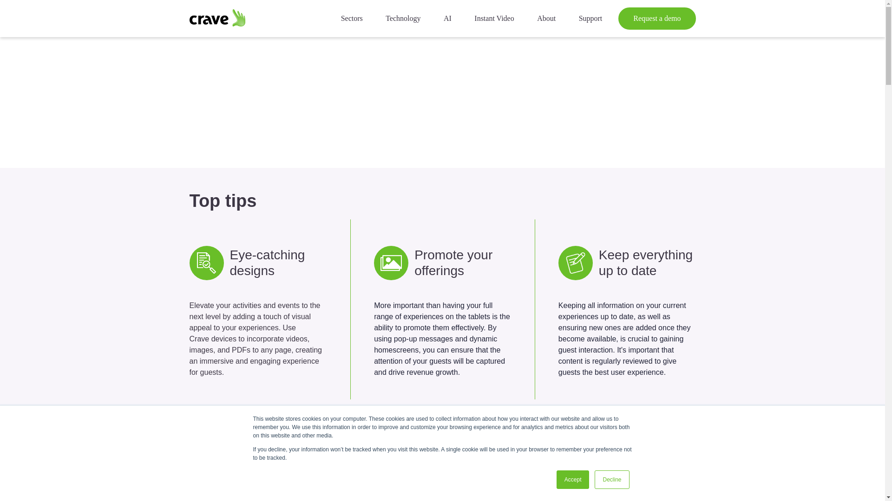 The image size is (892, 501). What do you see at coordinates (573, 480) in the screenshot?
I see `Accept` at bounding box center [573, 480].